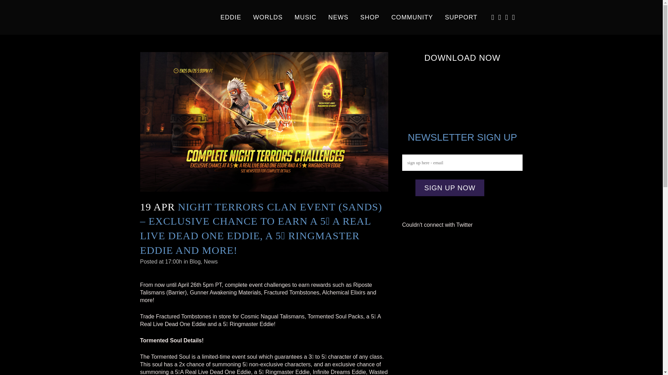  What do you see at coordinates (305, 17) in the screenshot?
I see `MUSIC` at bounding box center [305, 17].